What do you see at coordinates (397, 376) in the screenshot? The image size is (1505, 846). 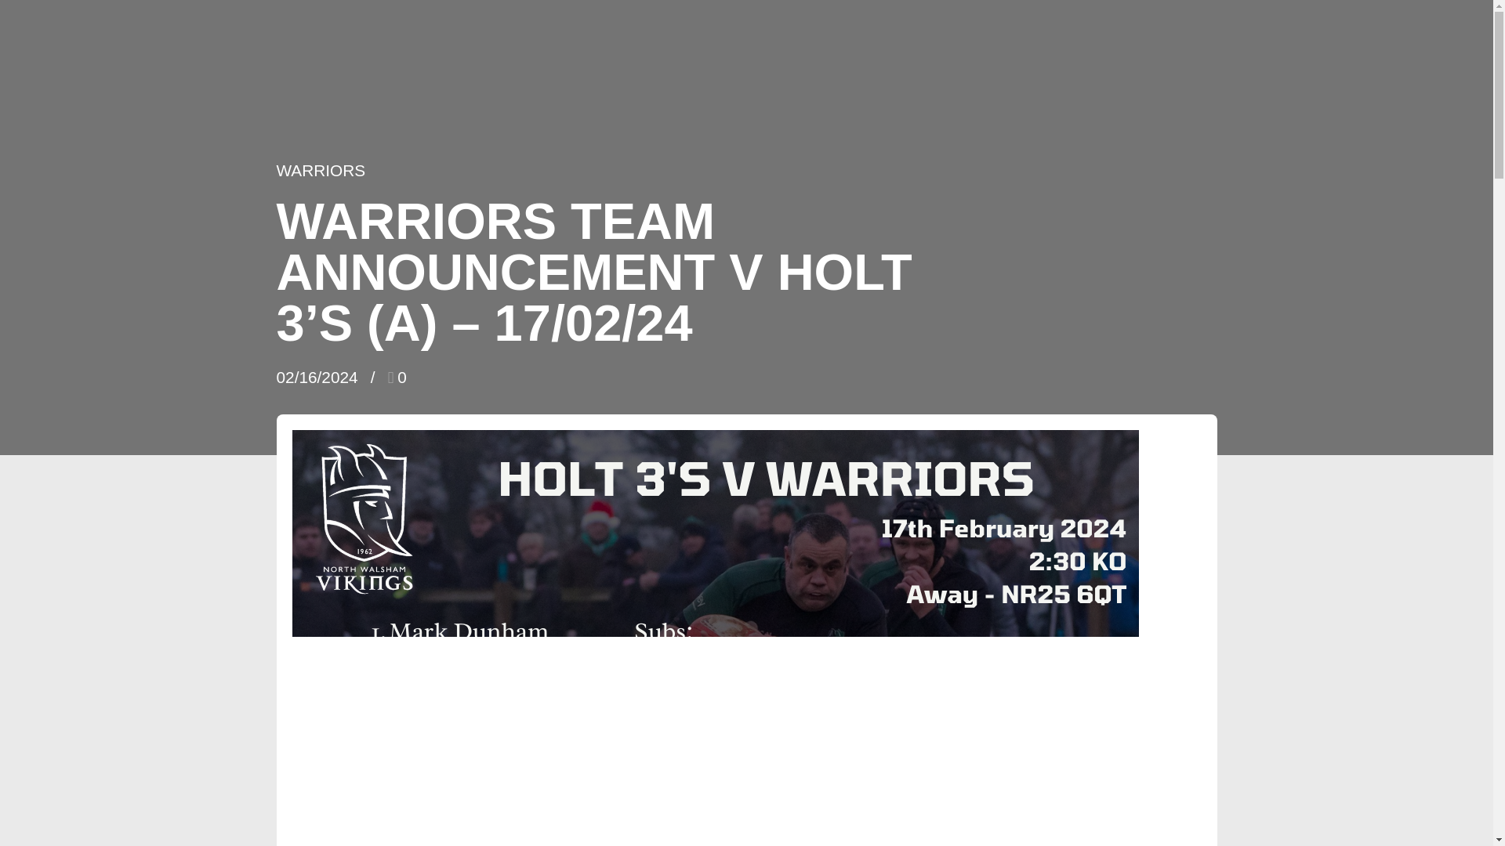 I see `0` at bounding box center [397, 376].